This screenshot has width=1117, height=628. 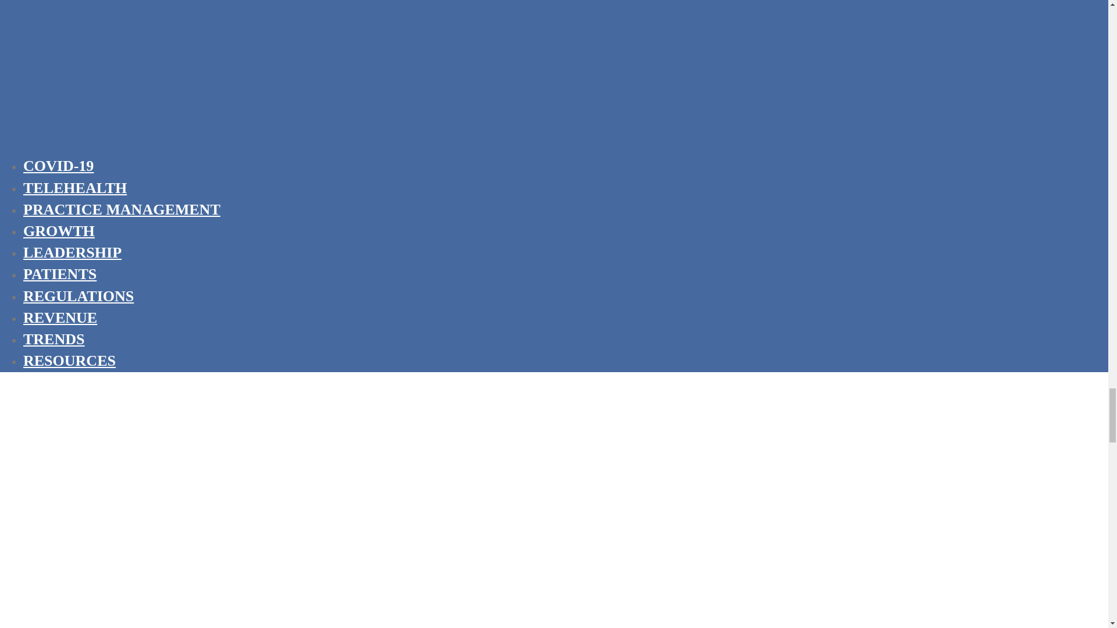 What do you see at coordinates (79, 295) in the screenshot?
I see `REGULATIONS` at bounding box center [79, 295].